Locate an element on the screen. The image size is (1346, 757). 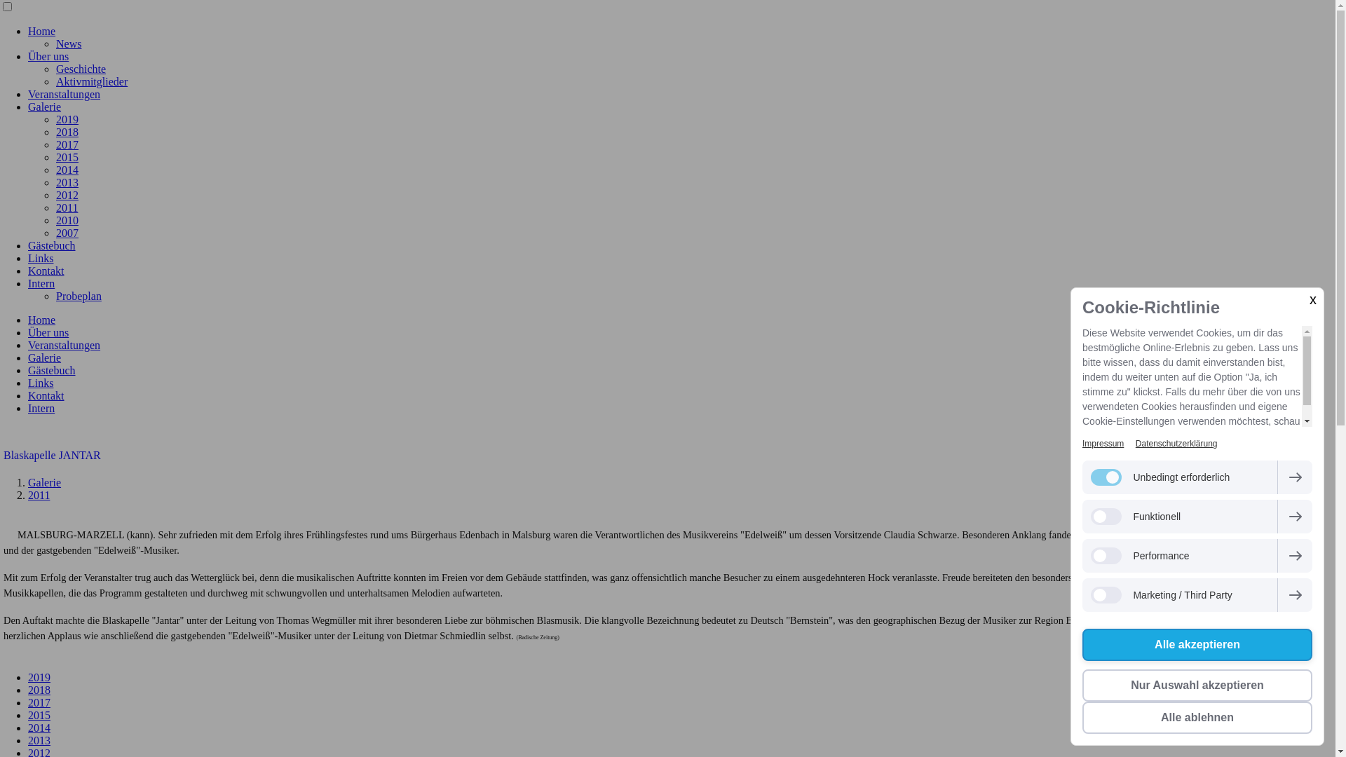
Kontakt is located at coordinates (46, 271).